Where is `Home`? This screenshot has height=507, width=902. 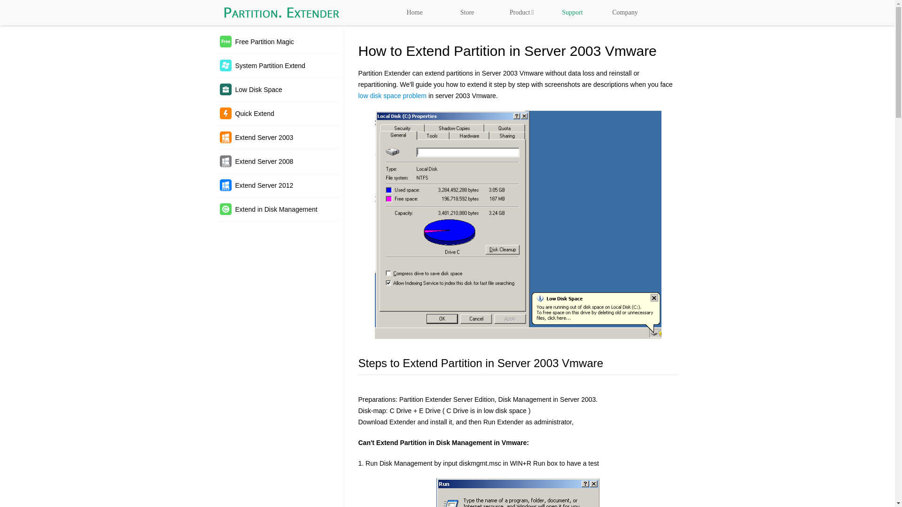
Home is located at coordinates (414, 13).